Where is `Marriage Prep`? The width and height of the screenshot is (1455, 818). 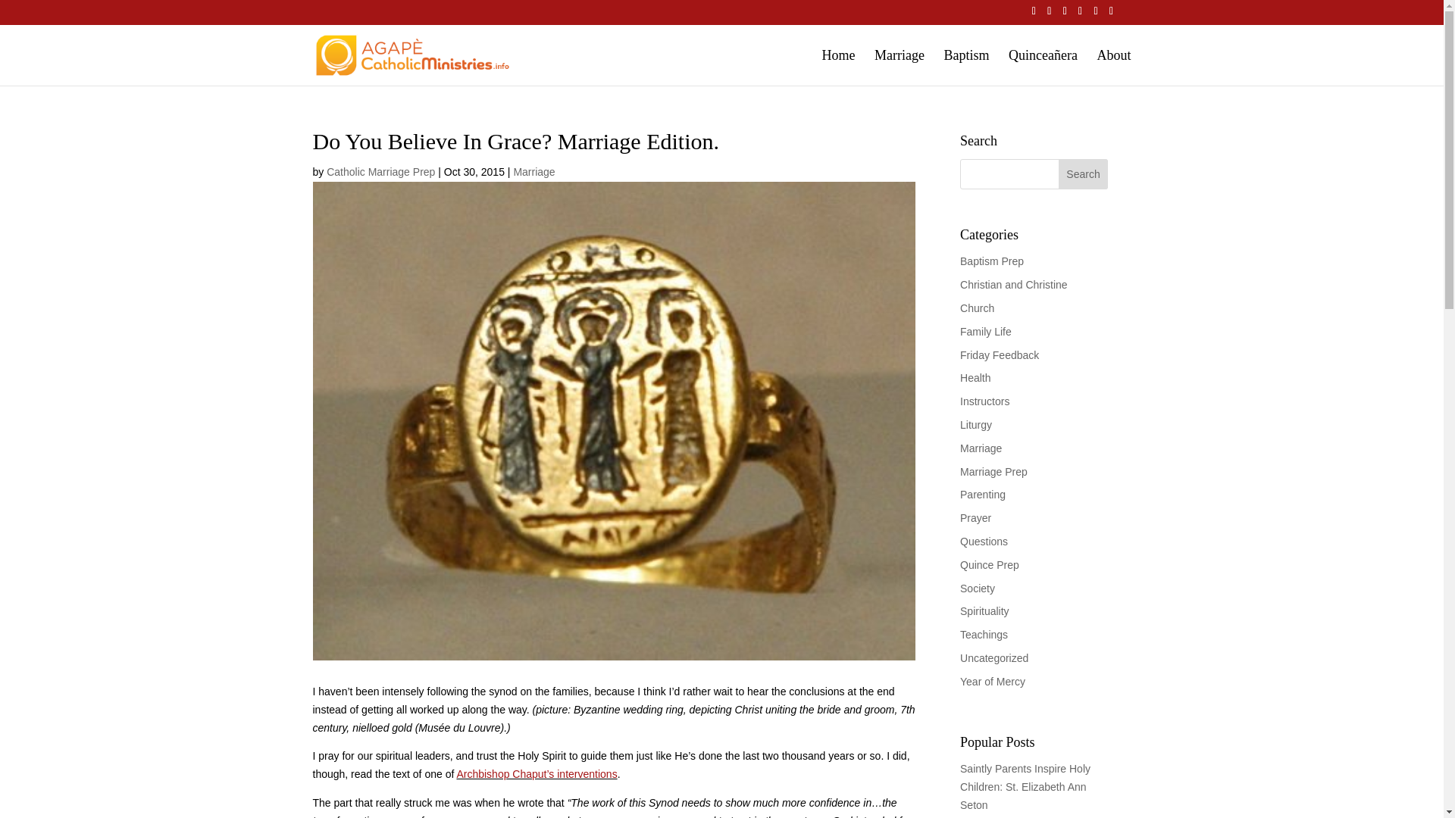
Marriage Prep is located at coordinates (993, 471).